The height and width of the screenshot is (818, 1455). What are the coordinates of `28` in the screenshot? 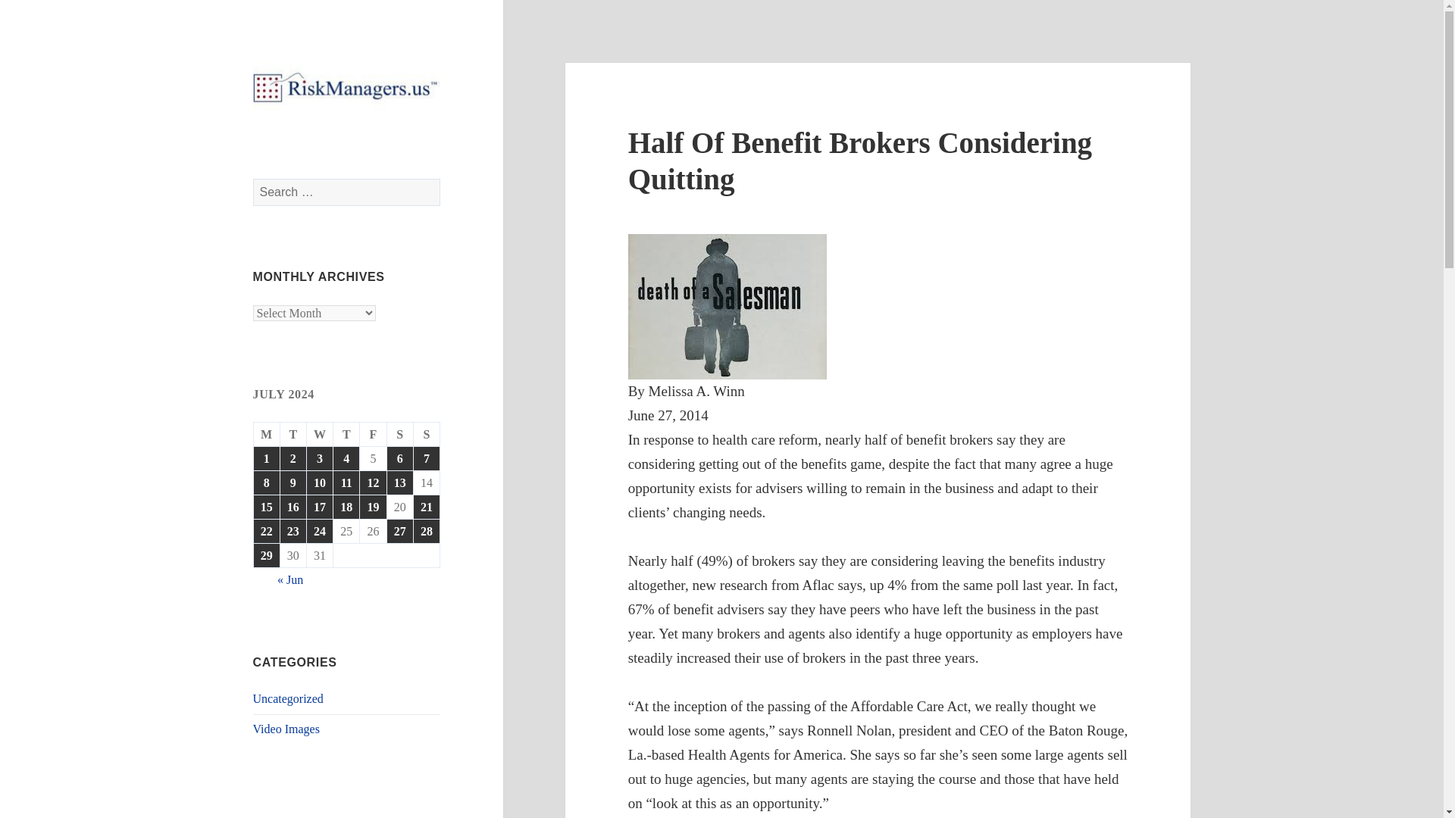 It's located at (426, 531).